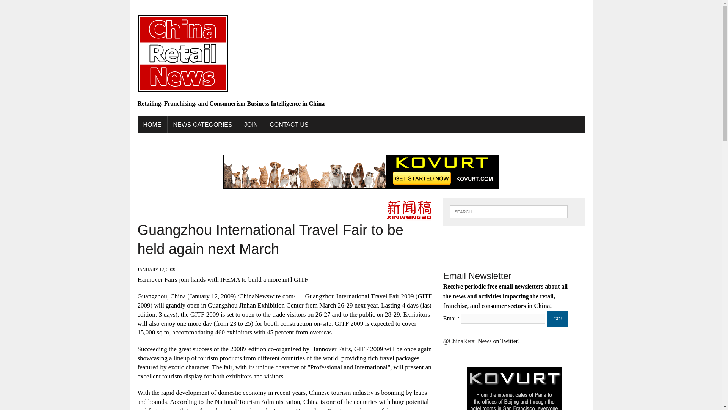 Image resolution: width=728 pixels, height=410 pixels. What do you see at coordinates (557, 319) in the screenshot?
I see ` GO! ` at bounding box center [557, 319].